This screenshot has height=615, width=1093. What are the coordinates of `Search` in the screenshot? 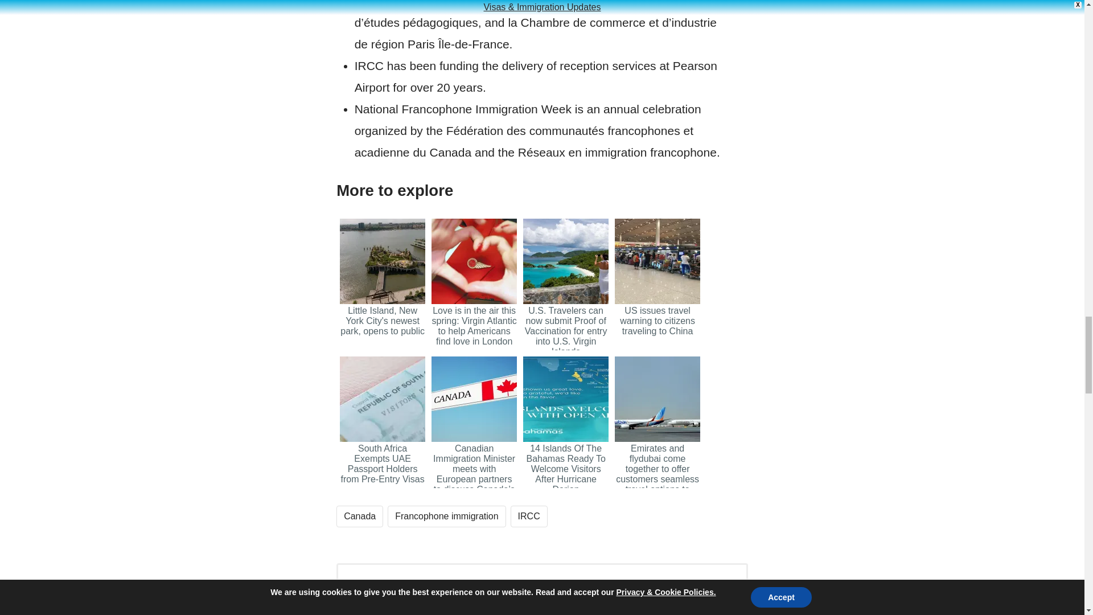 It's located at (668, 606).